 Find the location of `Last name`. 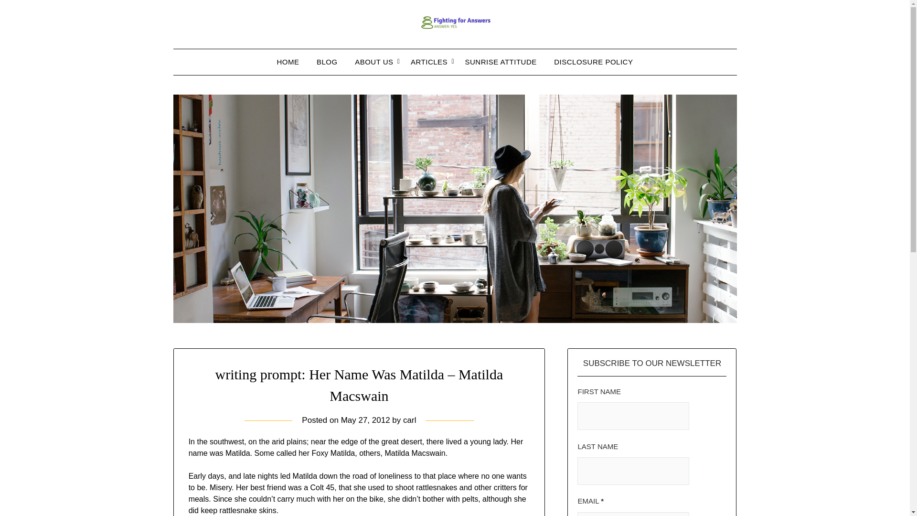

Last name is located at coordinates (633, 471).